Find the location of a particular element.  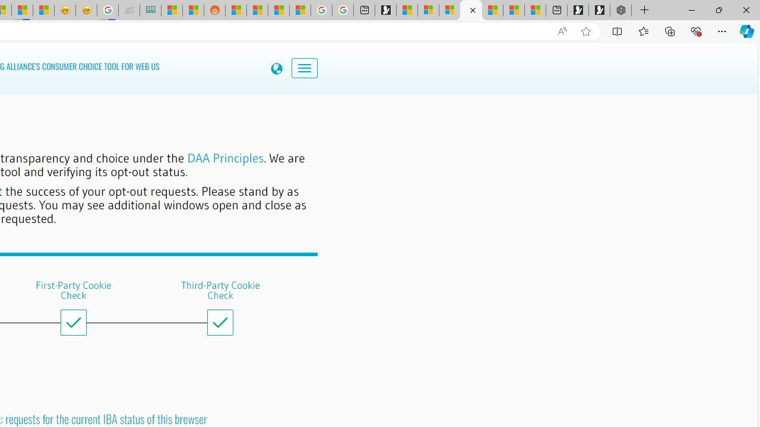

Class: icon icon-check is located at coordinates (220, 323).